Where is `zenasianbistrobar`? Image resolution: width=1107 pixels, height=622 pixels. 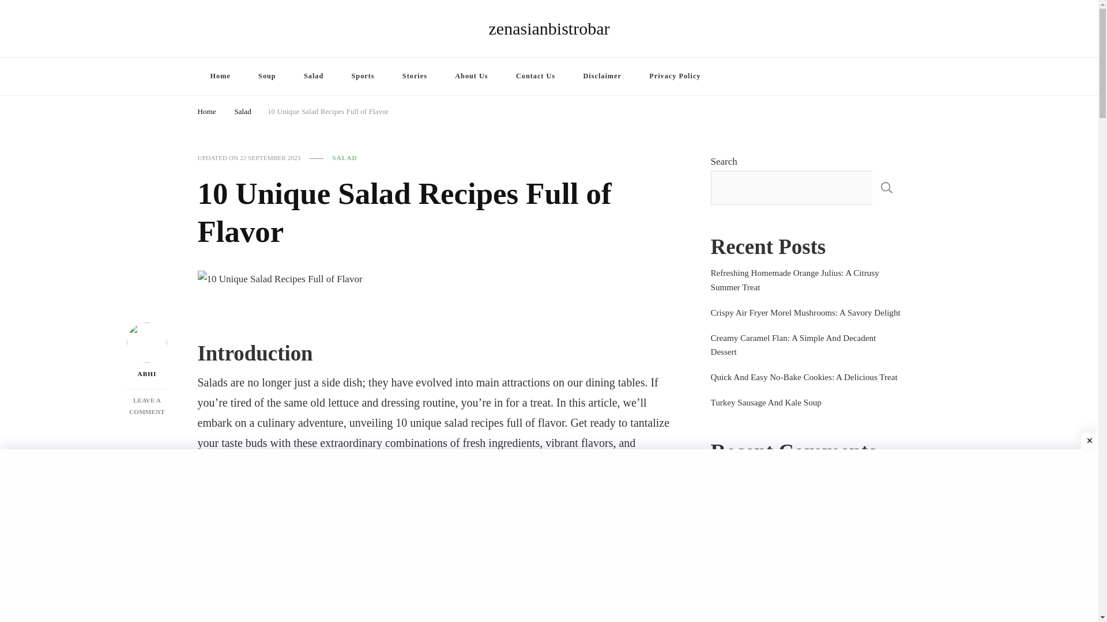
zenasianbistrobar is located at coordinates (344, 158).